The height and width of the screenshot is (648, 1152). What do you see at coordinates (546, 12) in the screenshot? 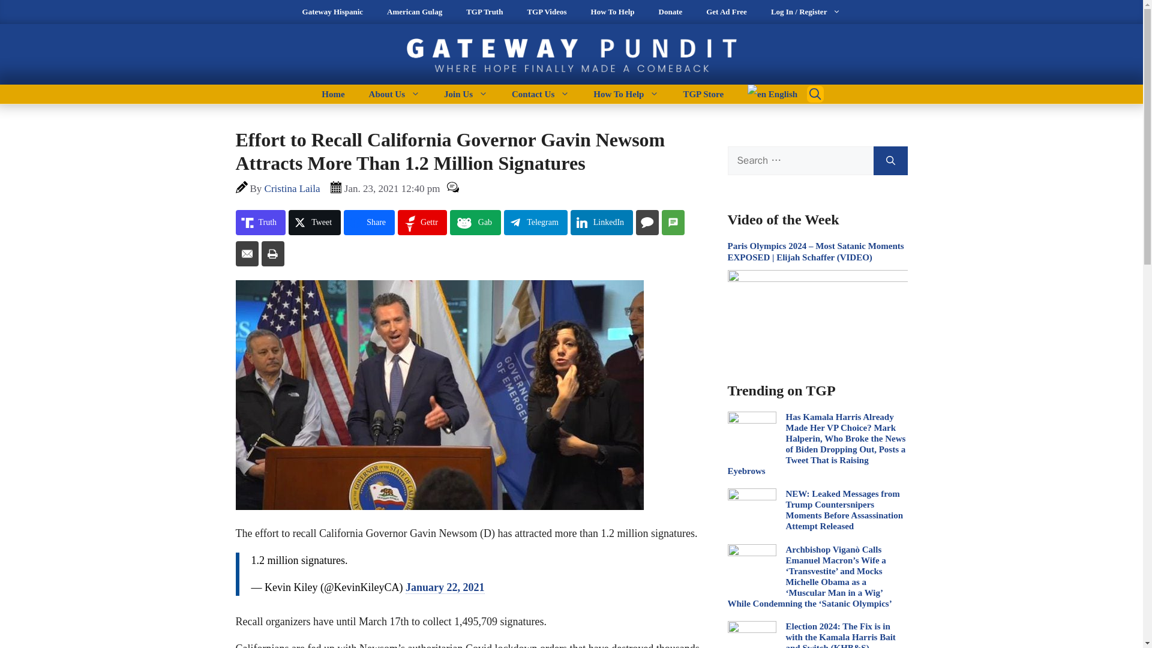
I see `TGP Videos` at bounding box center [546, 12].